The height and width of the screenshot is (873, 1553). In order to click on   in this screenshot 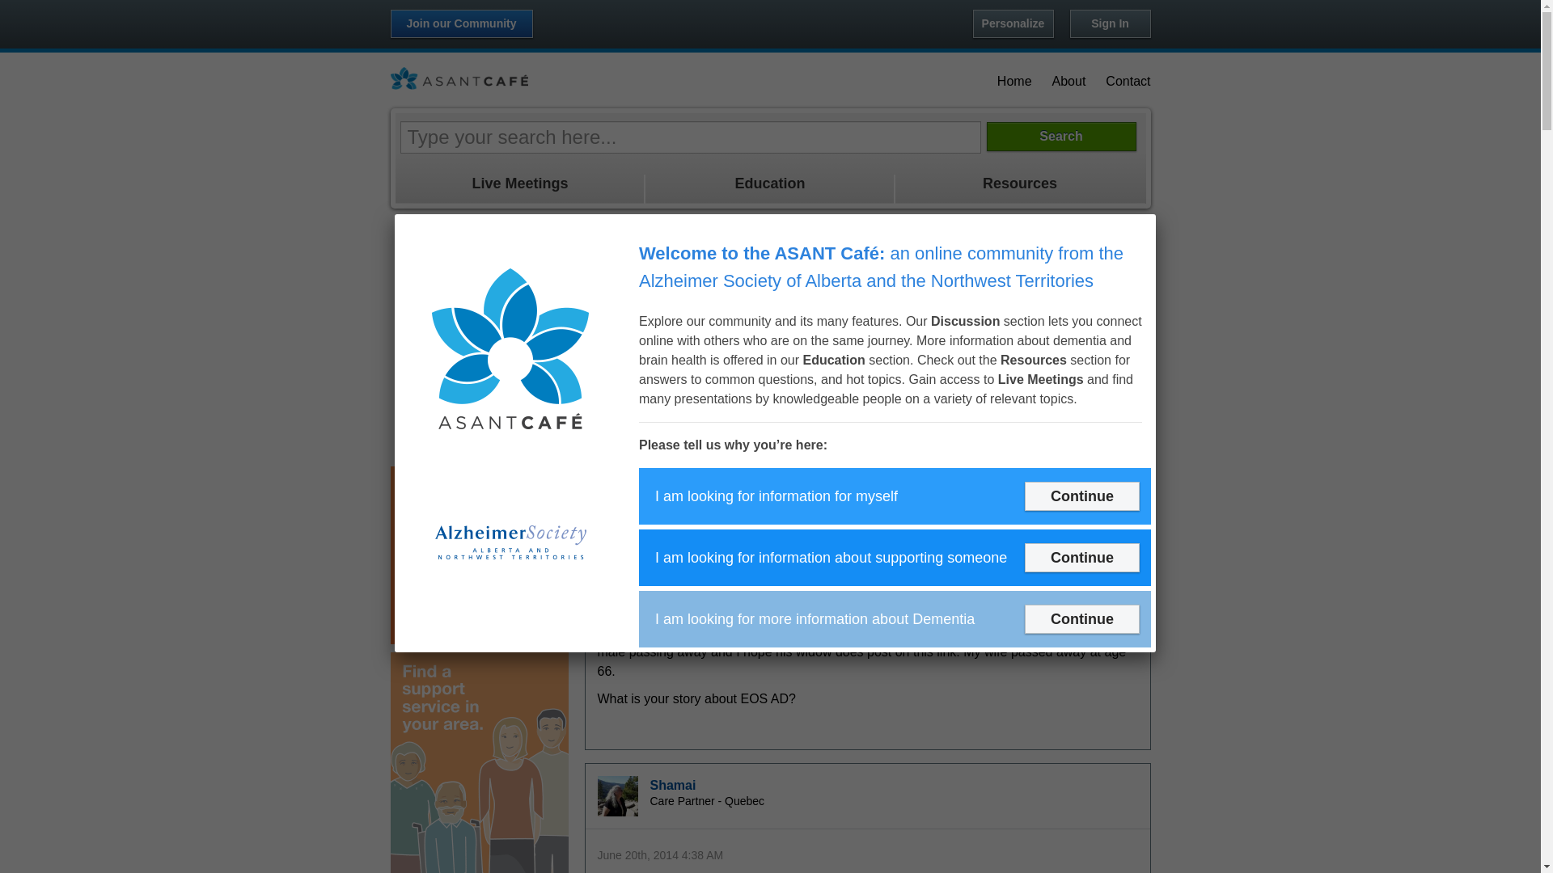, I will do `click(584, 867)`.